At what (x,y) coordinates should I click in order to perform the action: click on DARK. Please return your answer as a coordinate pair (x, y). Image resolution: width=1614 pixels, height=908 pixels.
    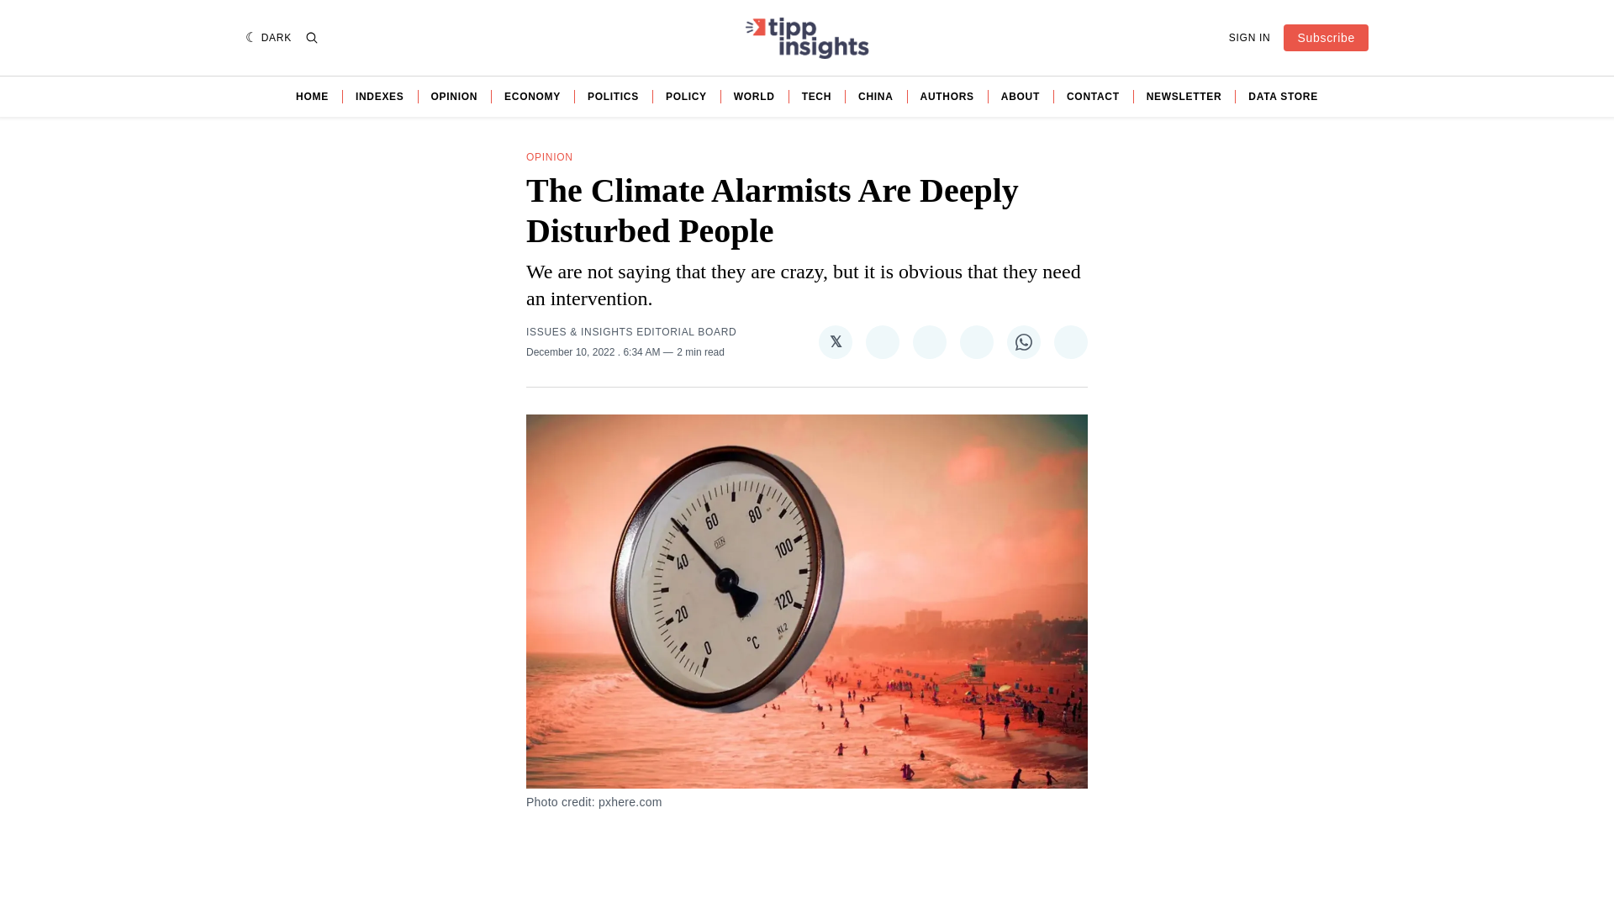
    Looking at the image, I should click on (268, 37).